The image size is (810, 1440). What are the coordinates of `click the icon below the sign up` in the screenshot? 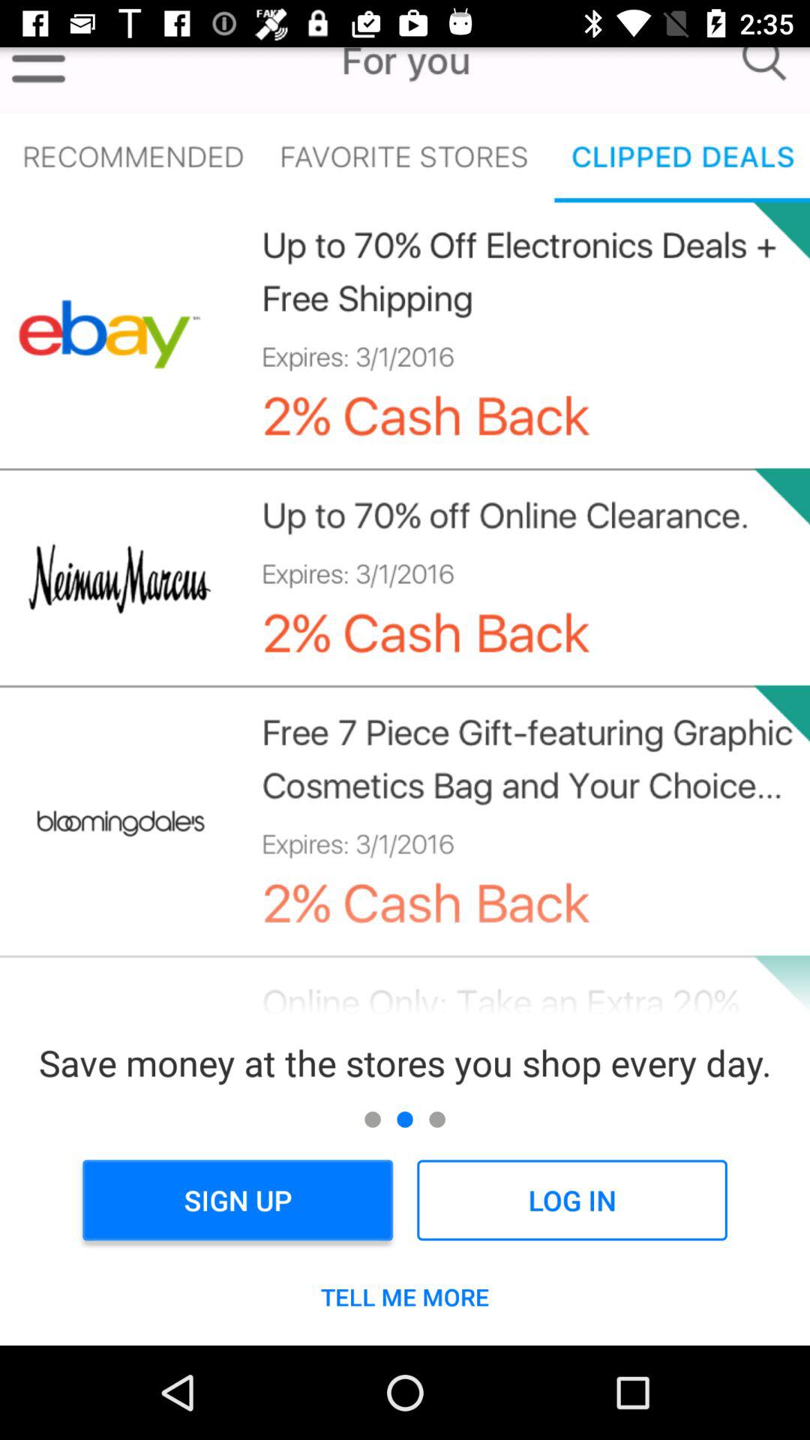 It's located at (405, 1297).